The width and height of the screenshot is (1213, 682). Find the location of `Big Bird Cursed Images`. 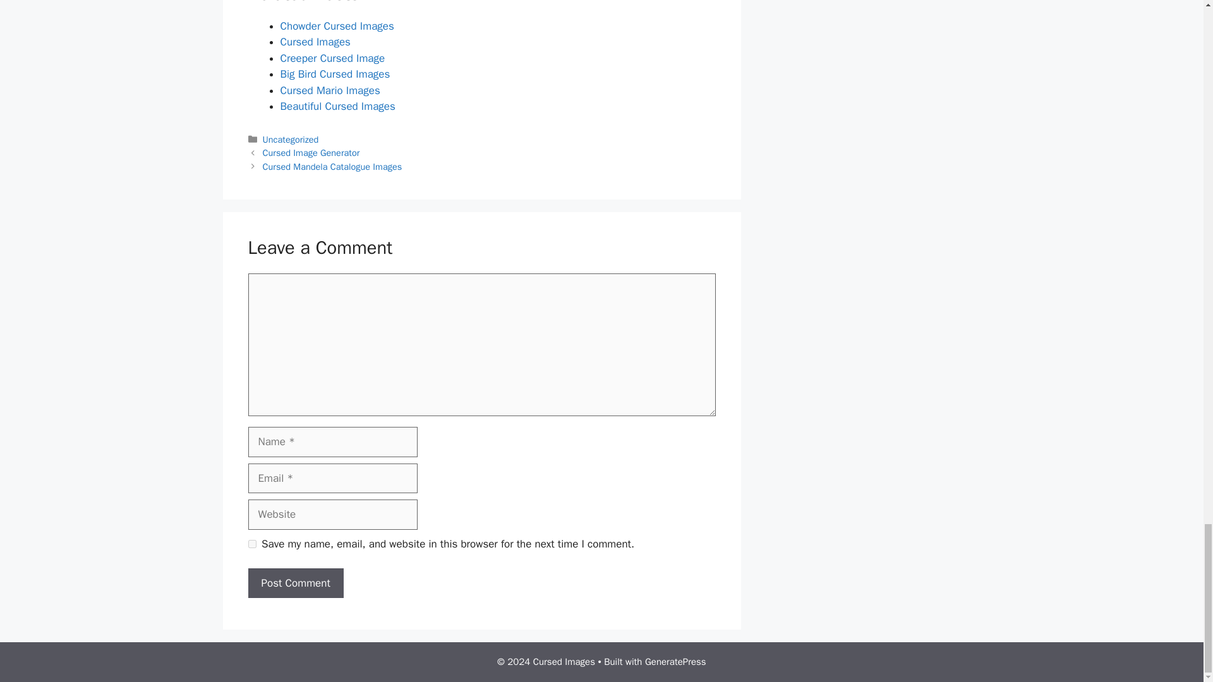

Big Bird Cursed Images is located at coordinates (335, 74).